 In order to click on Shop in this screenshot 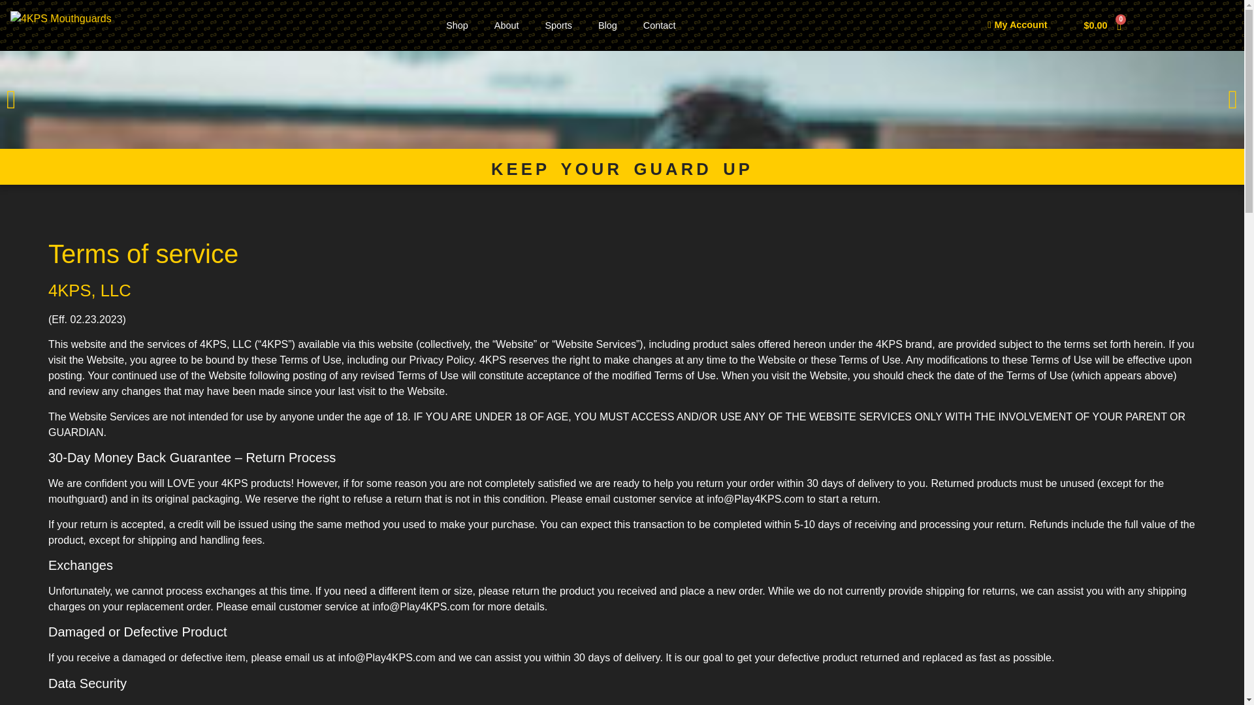, I will do `click(457, 25)`.